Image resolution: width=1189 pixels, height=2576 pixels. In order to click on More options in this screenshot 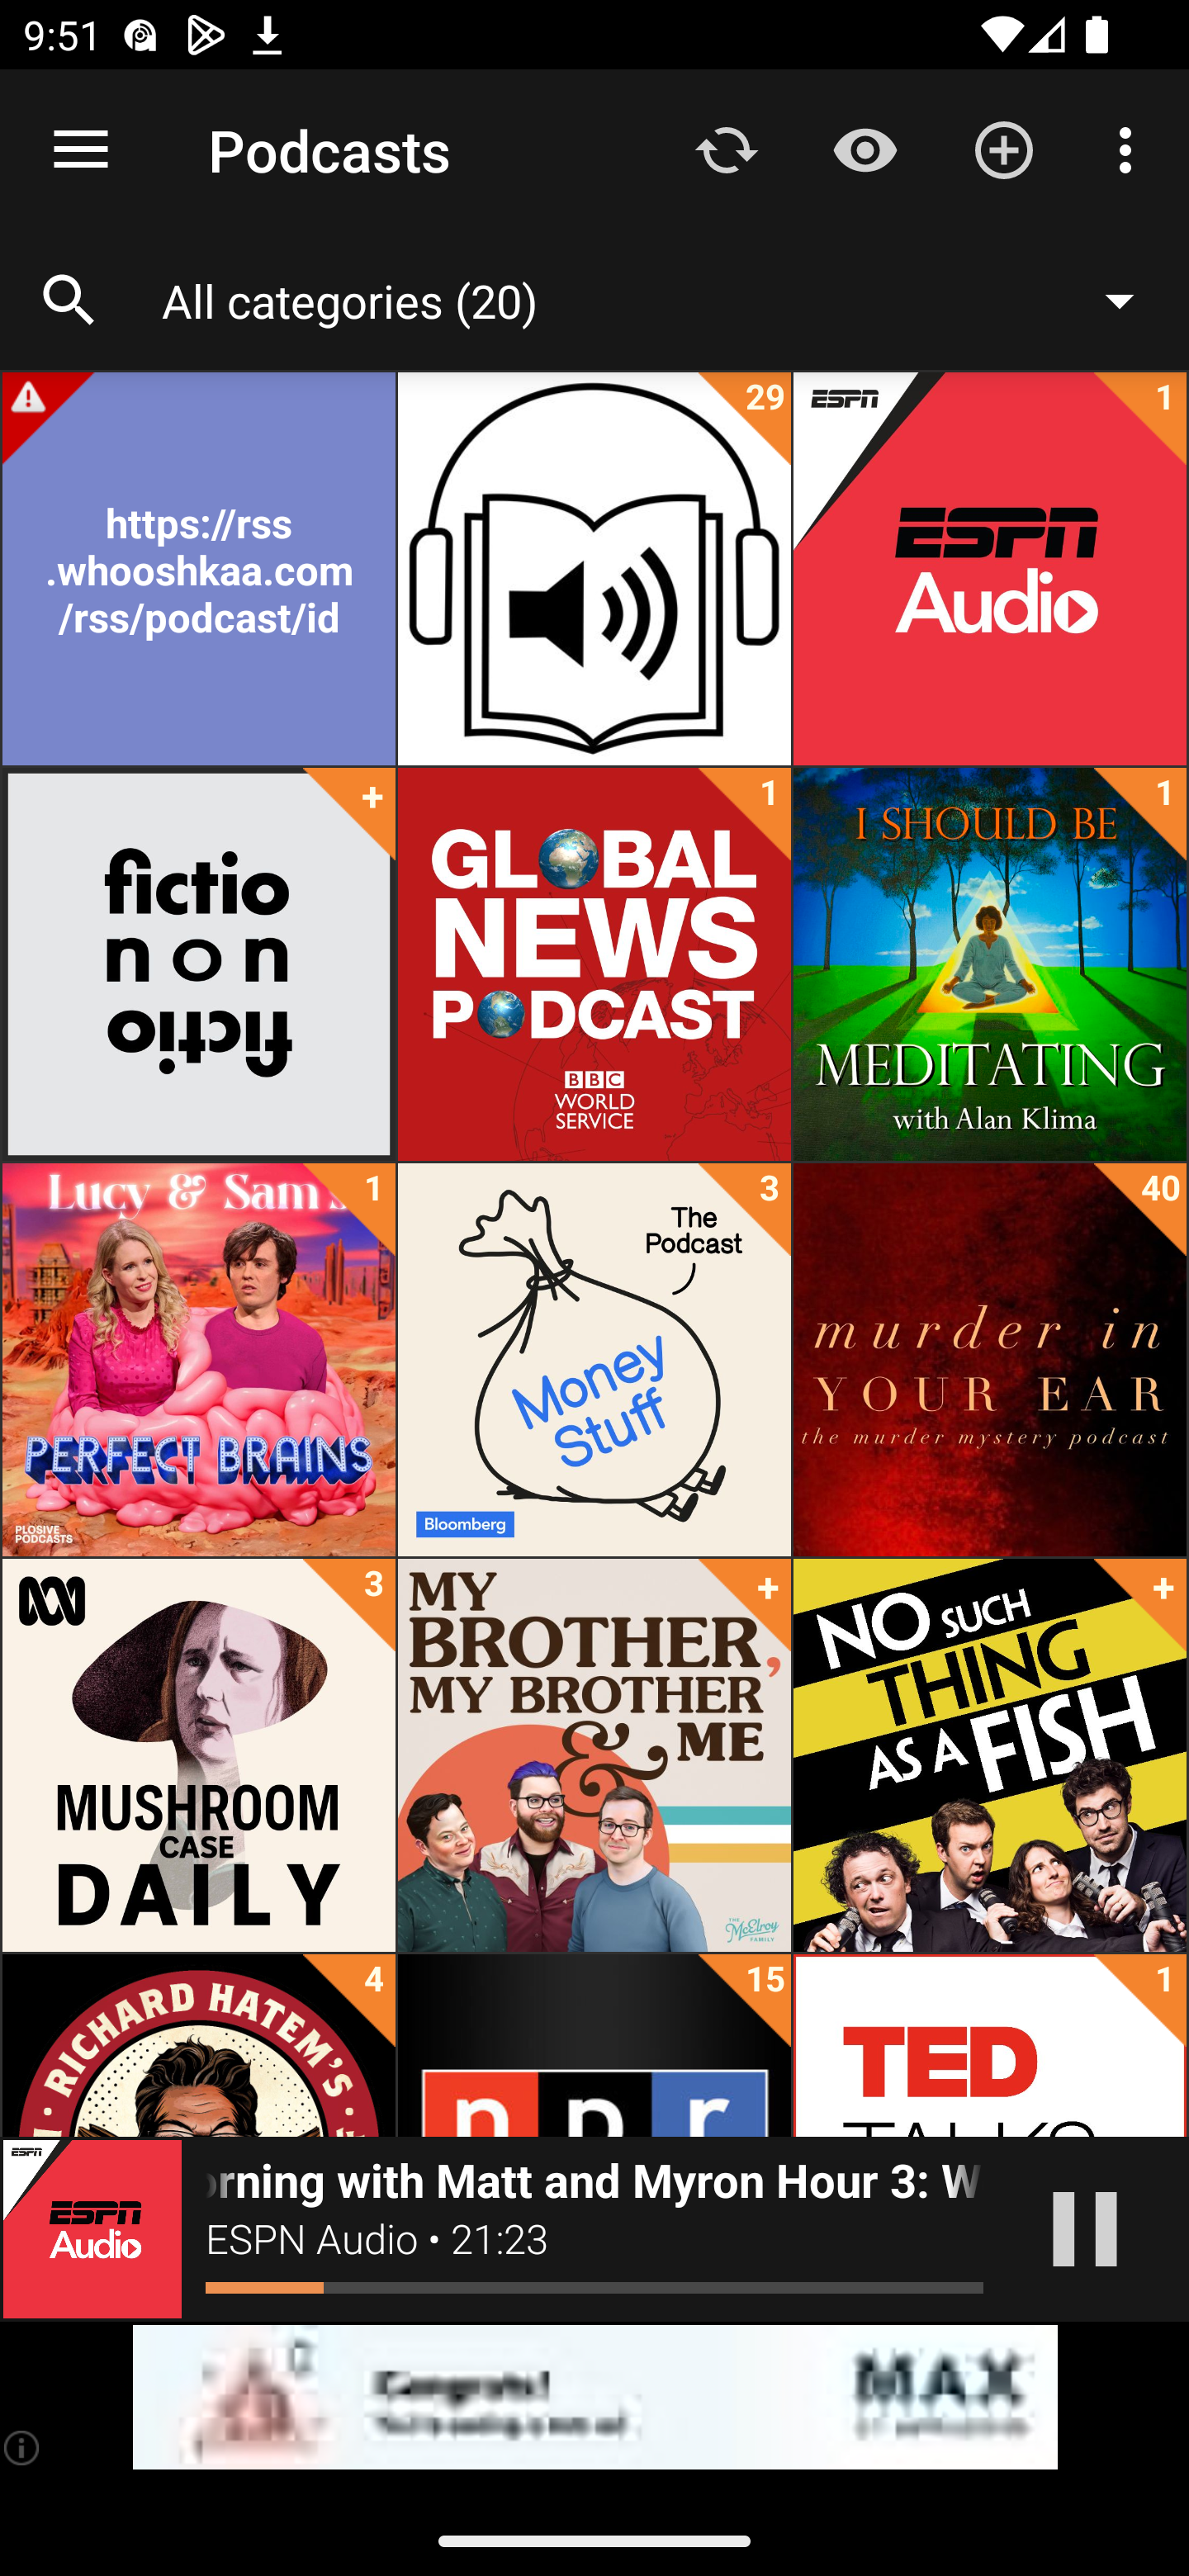, I will do `click(1131, 149)`.